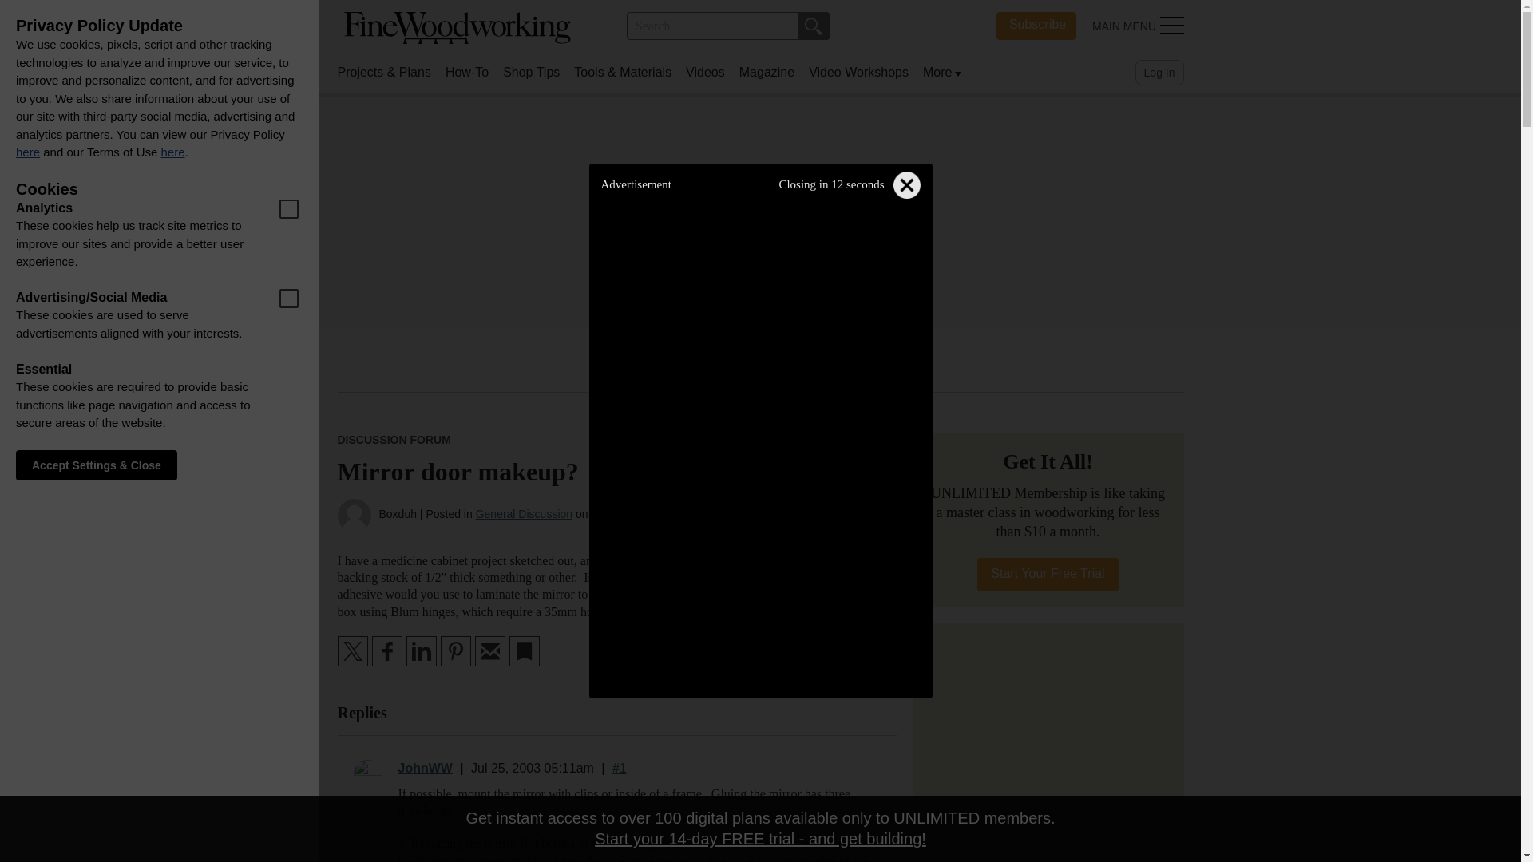  Describe the element at coordinates (530, 72) in the screenshot. I see `JohnWW` at that location.